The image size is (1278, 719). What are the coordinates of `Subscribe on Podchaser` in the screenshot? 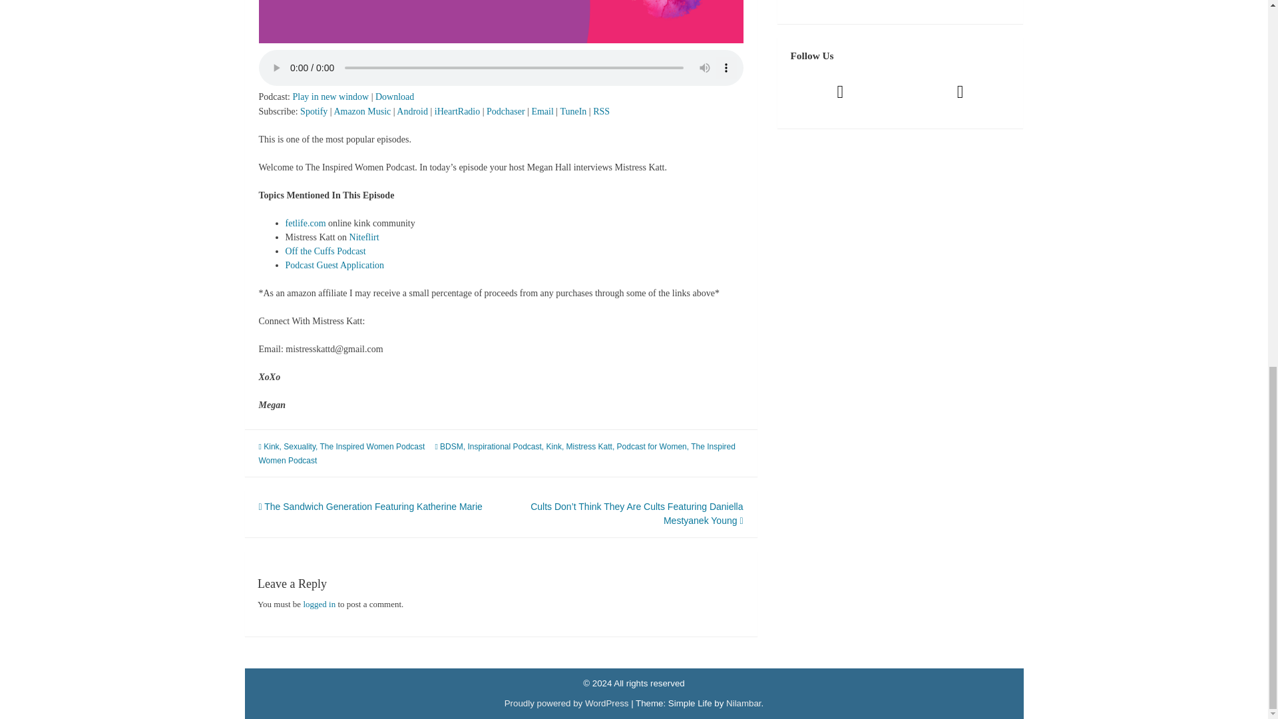 It's located at (506, 111).